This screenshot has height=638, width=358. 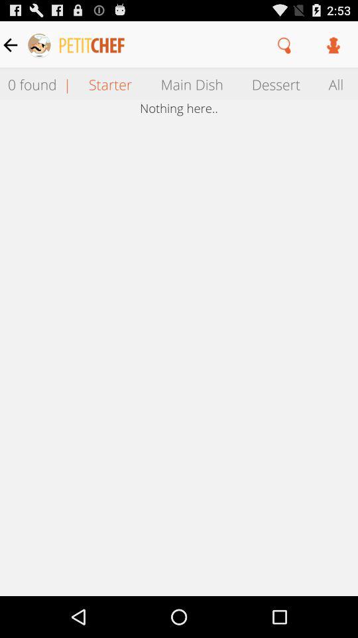 What do you see at coordinates (110, 84) in the screenshot?
I see `open the item above the nothing here.. icon` at bounding box center [110, 84].